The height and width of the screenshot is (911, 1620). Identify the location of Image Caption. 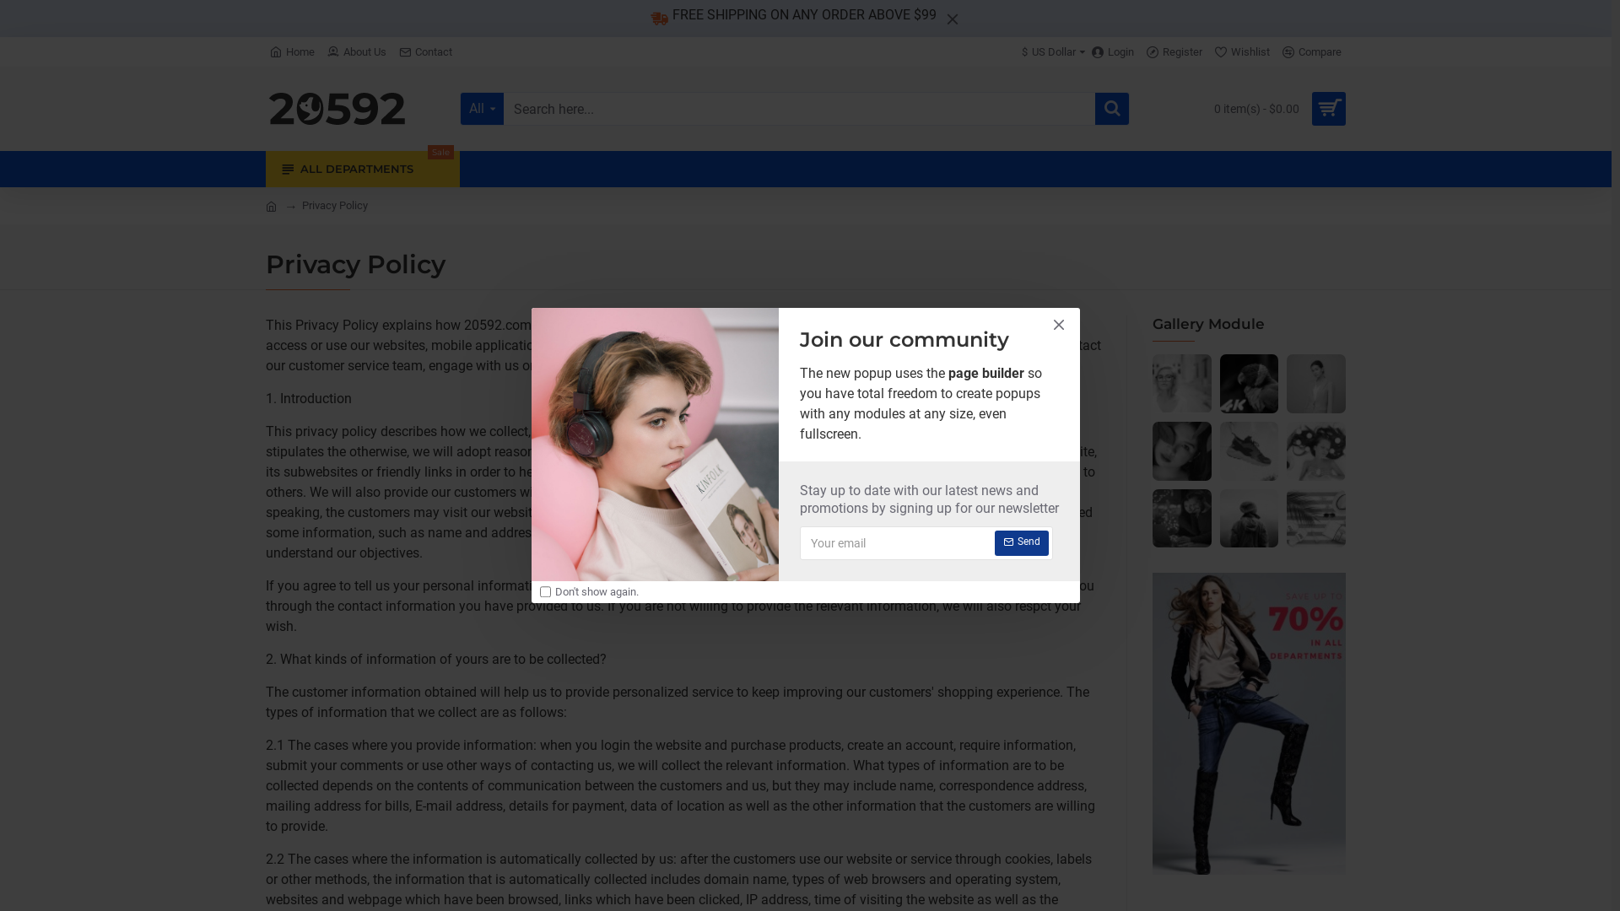
(1316, 519).